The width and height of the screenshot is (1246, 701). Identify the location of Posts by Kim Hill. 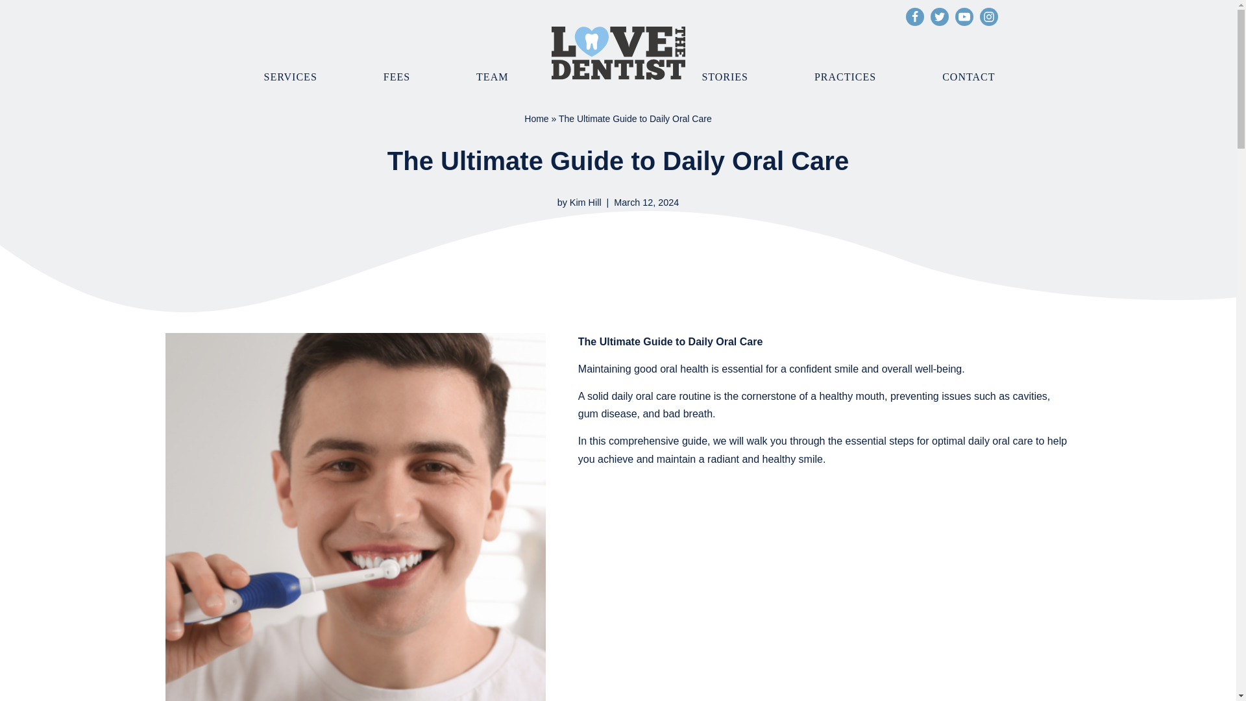
(585, 202).